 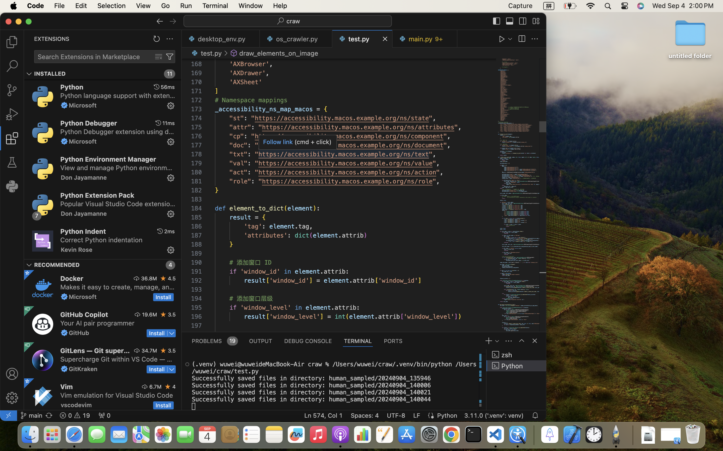 What do you see at coordinates (187, 364) in the screenshot?
I see `` at bounding box center [187, 364].